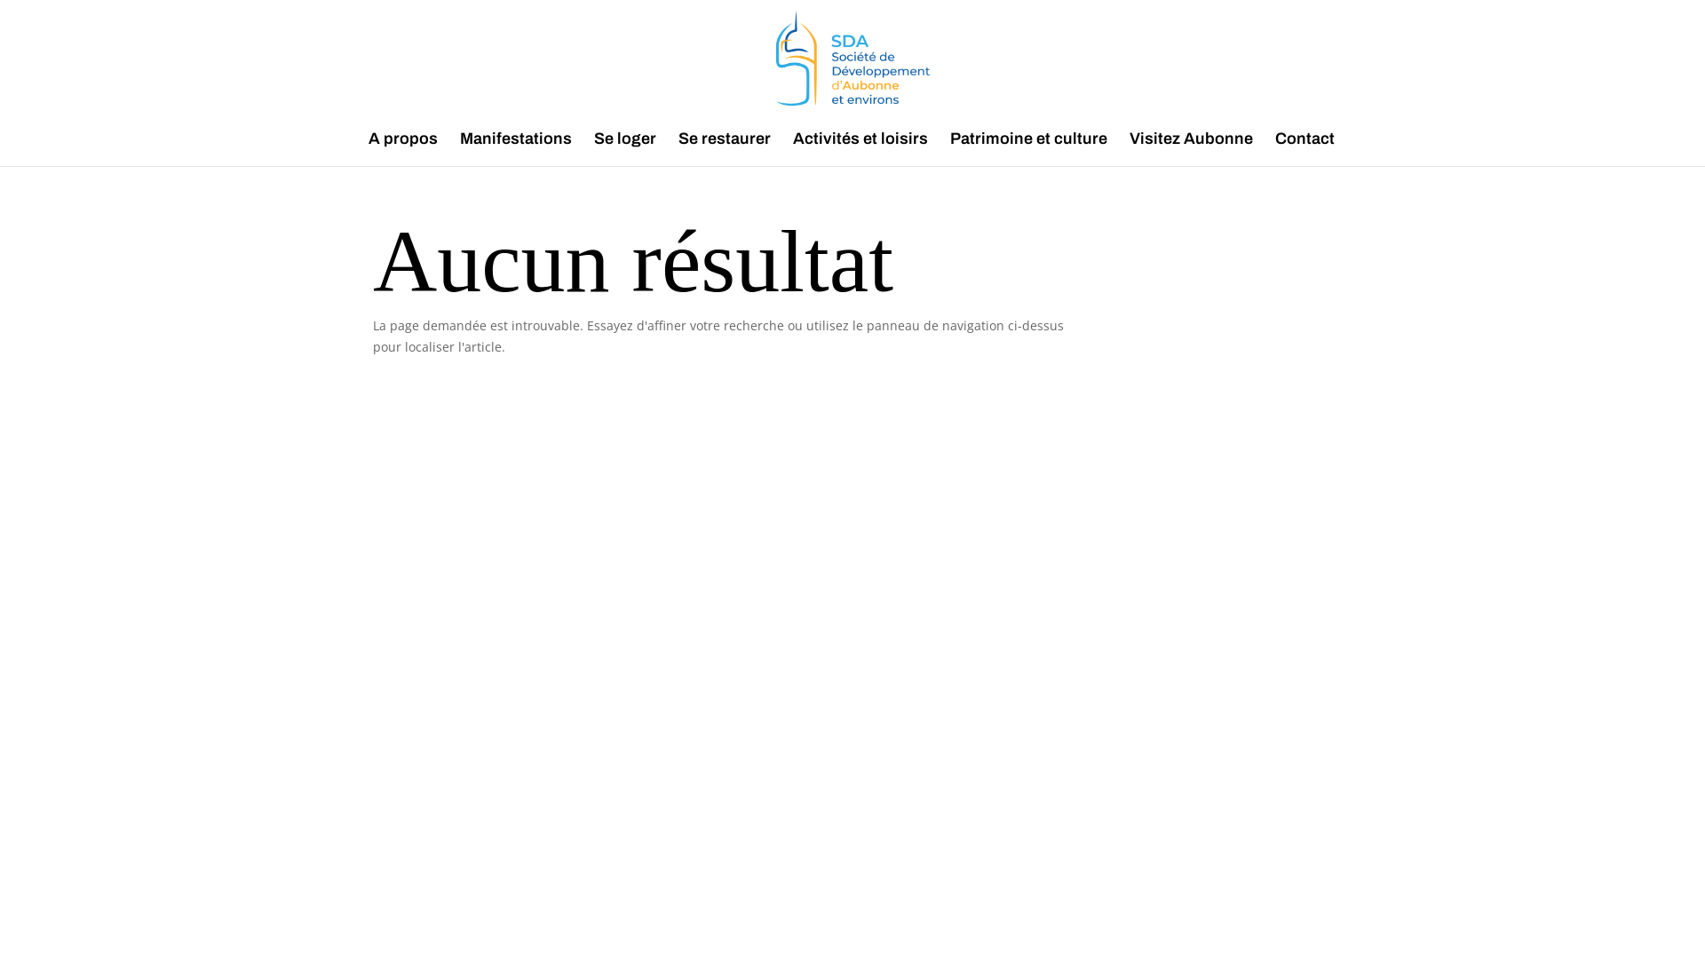 The height and width of the screenshot is (959, 1705). What do you see at coordinates (625, 149) in the screenshot?
I see `Se loger` at bounding box center [625, 149].